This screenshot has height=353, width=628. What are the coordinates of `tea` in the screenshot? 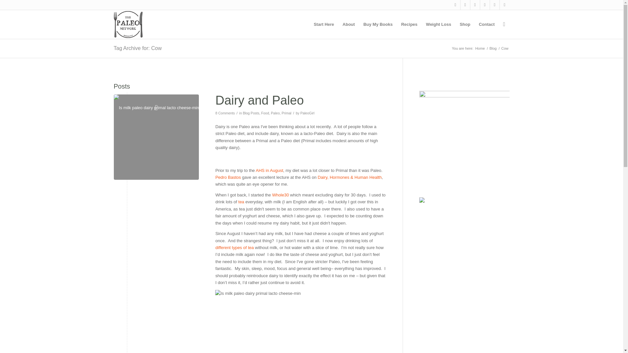 It's located at (241, 202).